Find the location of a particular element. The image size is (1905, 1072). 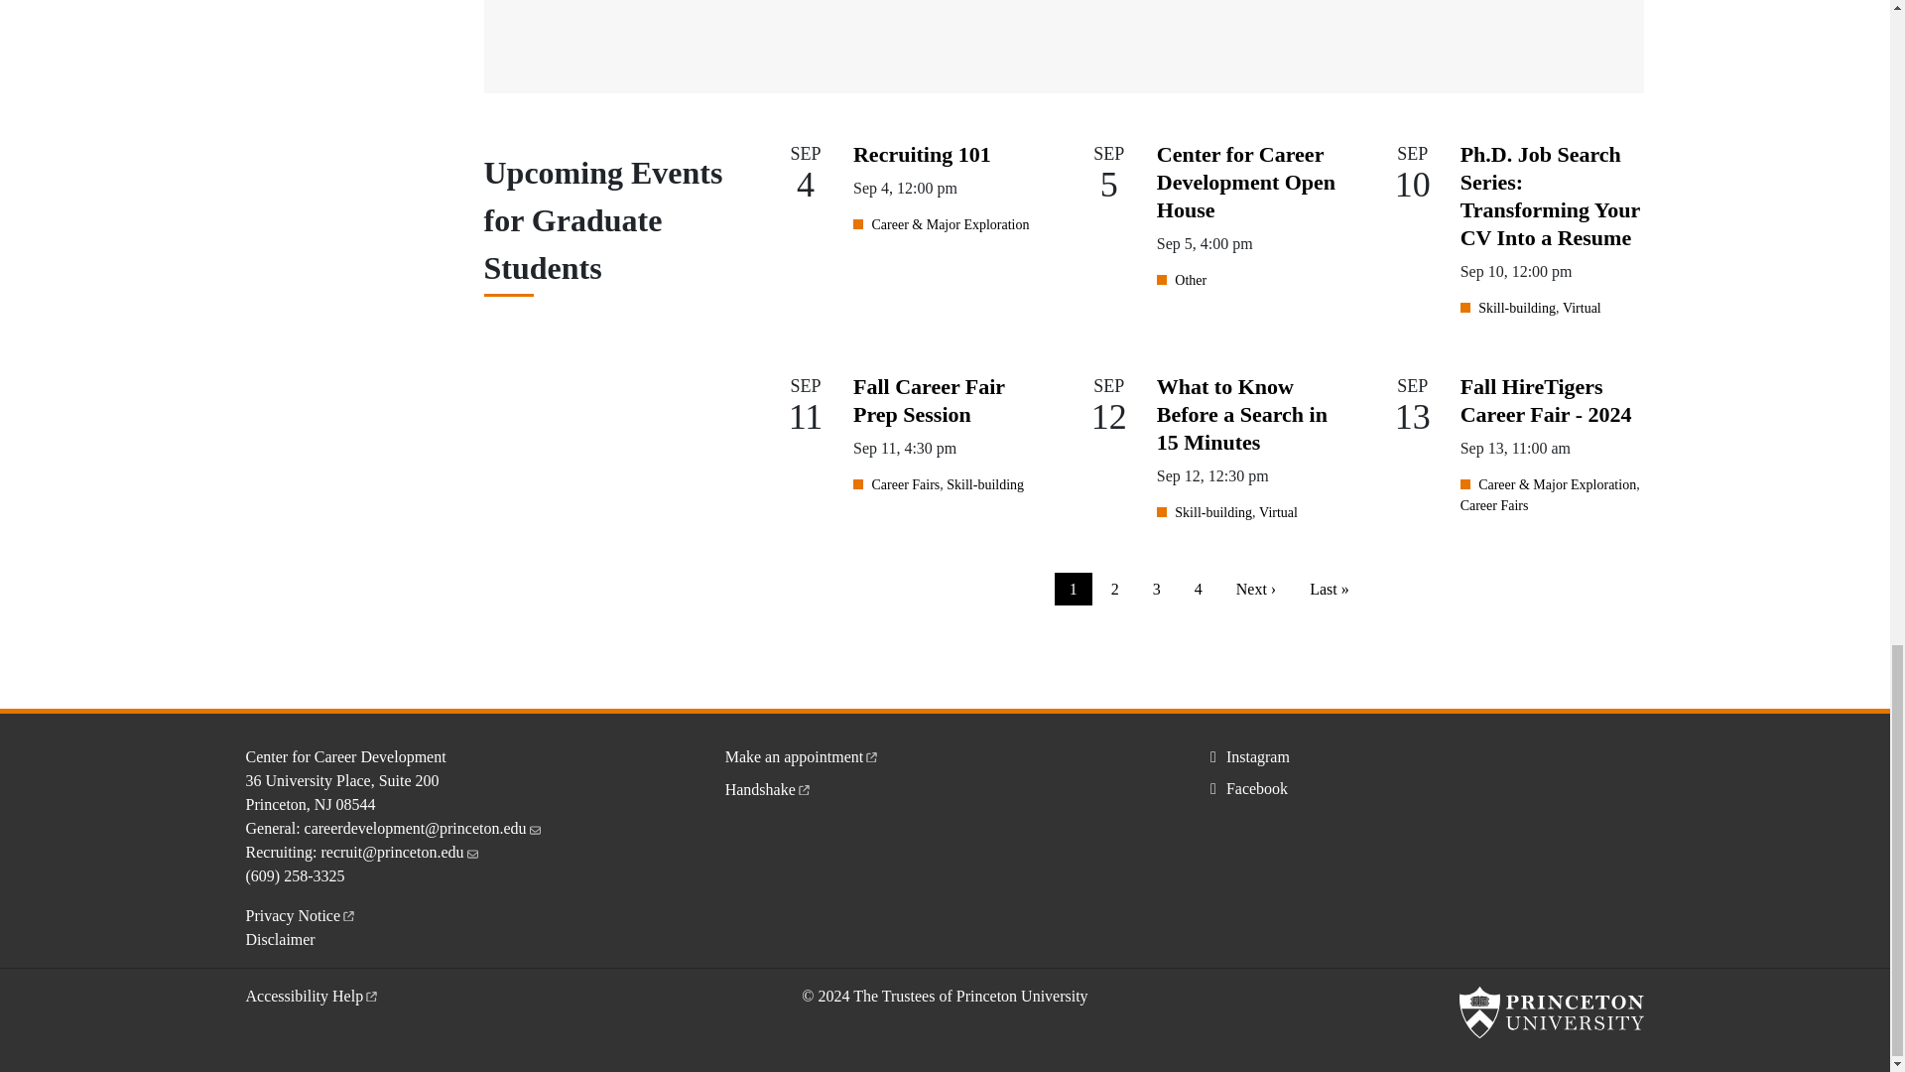

Link is external is located at coordinates (871, 754).